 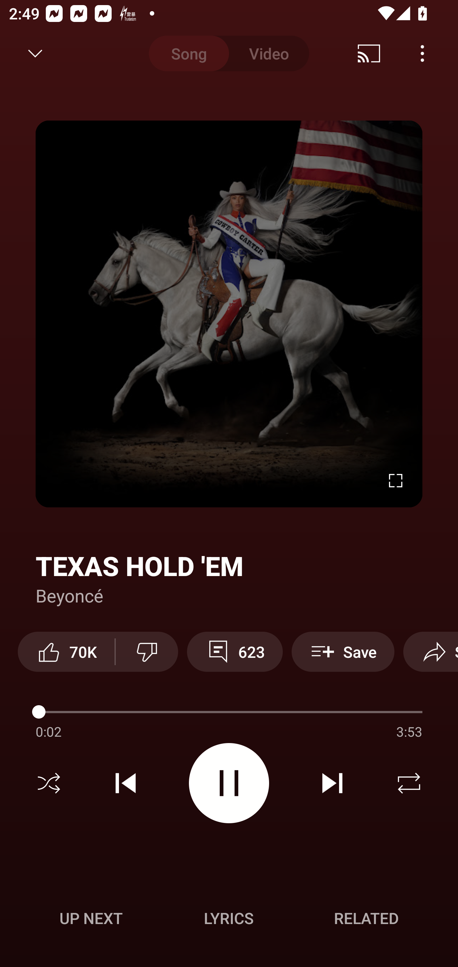 I want to click on Related RELATED, so click(x=366, y=918).